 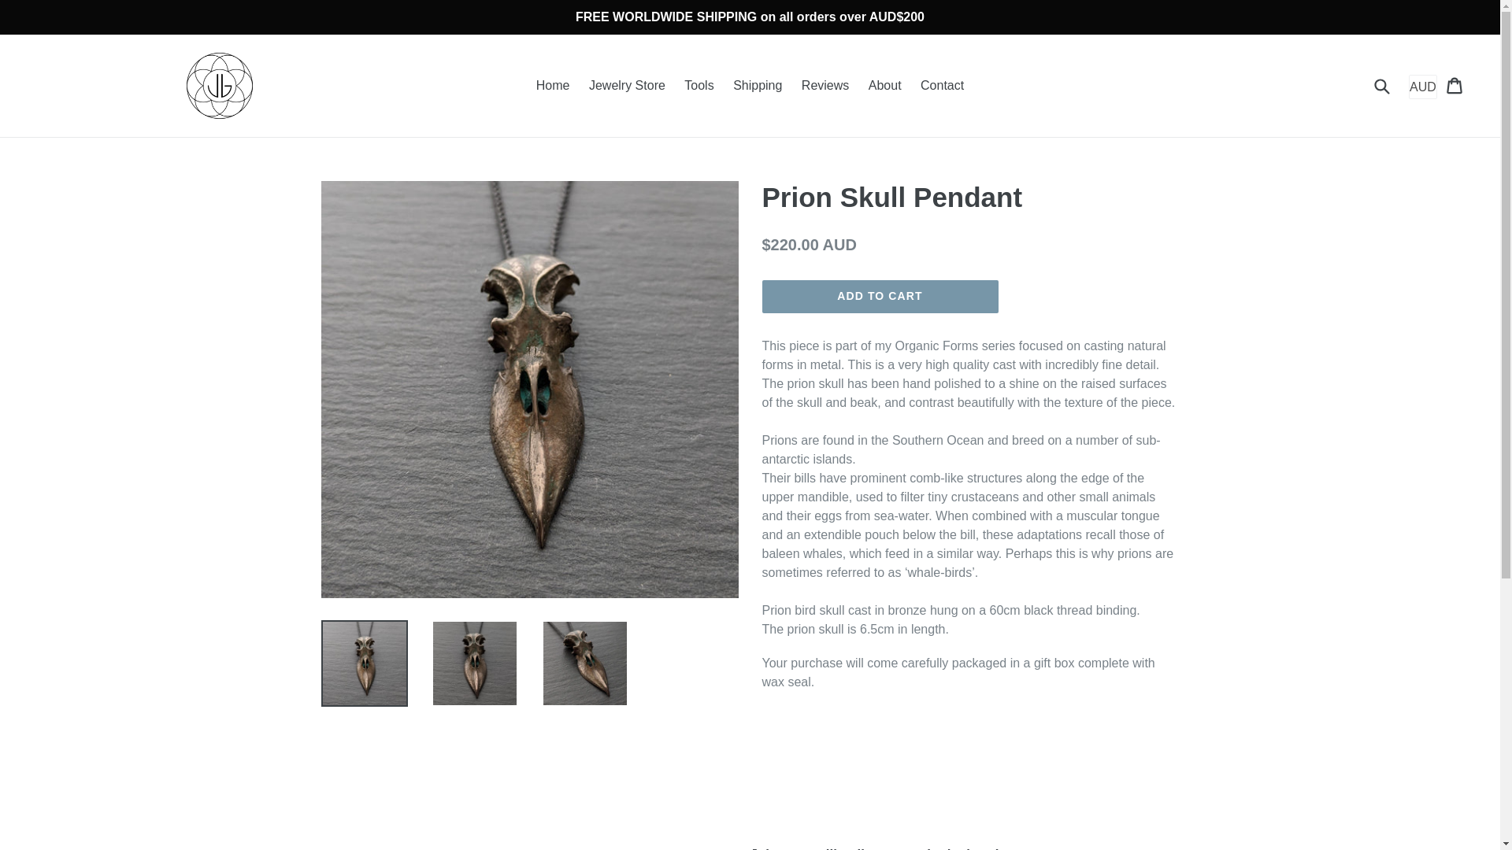 What do you see at coordinates (880, 297) in the screenshot?
I see `ADD TO CART` at bounding box center [880, 297].